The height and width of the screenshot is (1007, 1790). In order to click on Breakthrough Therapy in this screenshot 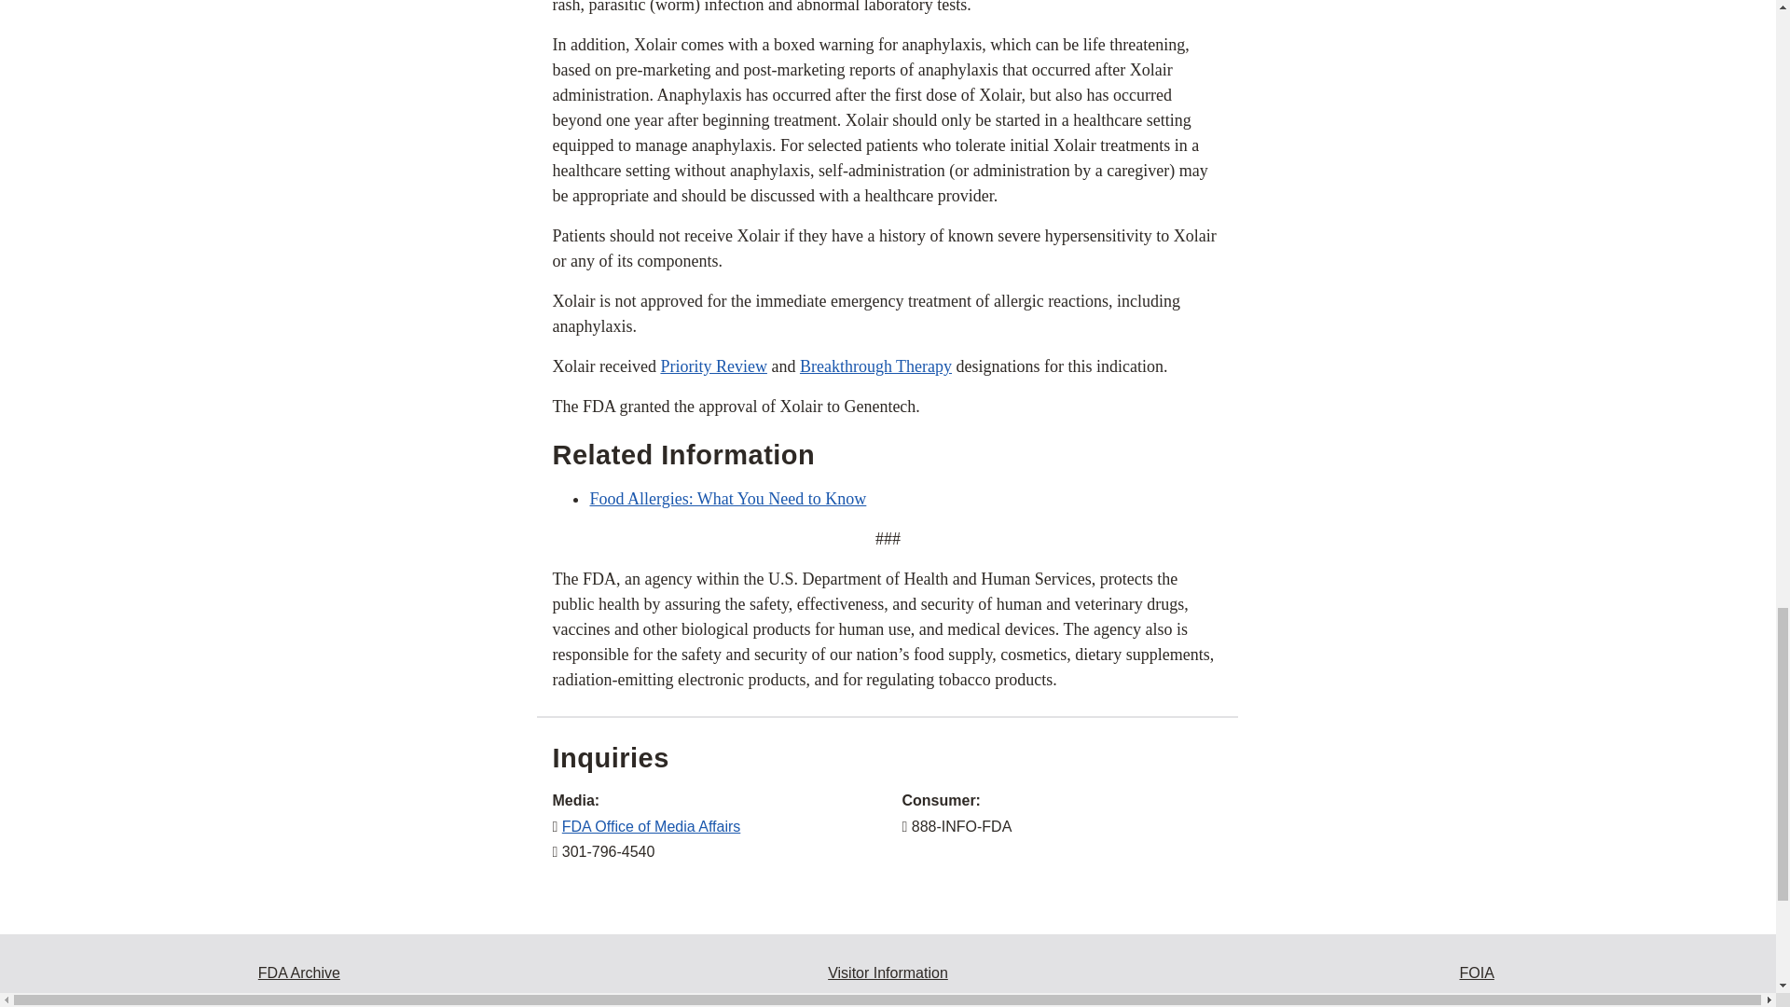, I will do `click(876, 366)`.